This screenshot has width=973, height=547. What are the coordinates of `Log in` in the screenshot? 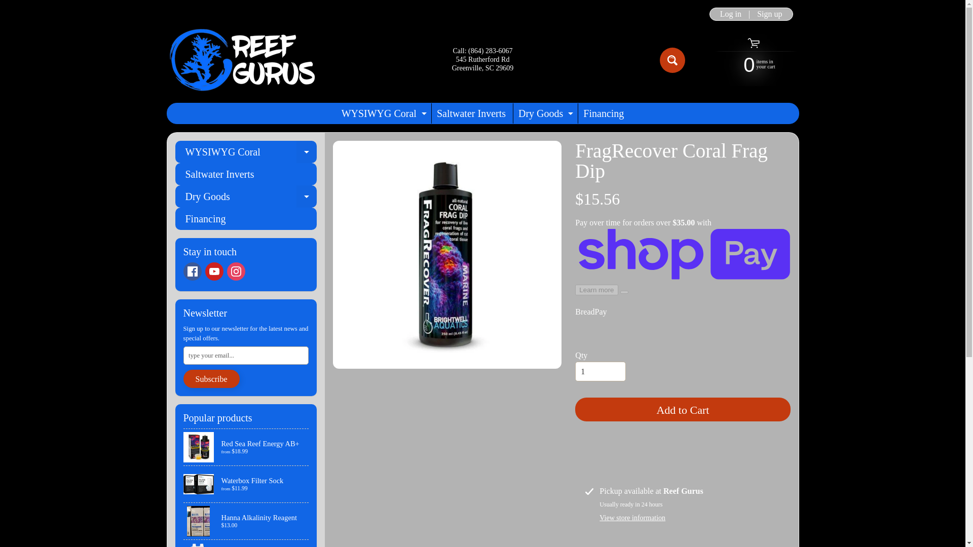 It's located at (672, 60).